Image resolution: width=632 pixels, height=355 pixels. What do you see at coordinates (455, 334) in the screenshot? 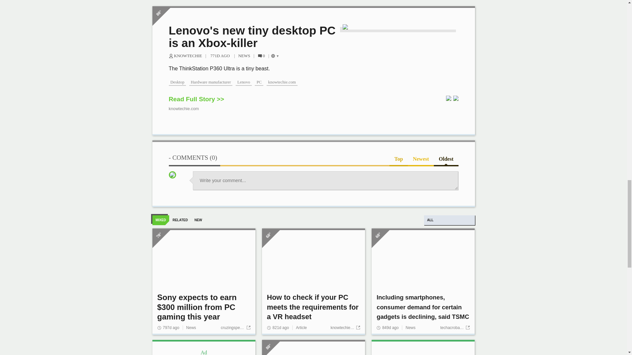
I see `Go to source: techacrobat.com` at bounding box center [455, 334].